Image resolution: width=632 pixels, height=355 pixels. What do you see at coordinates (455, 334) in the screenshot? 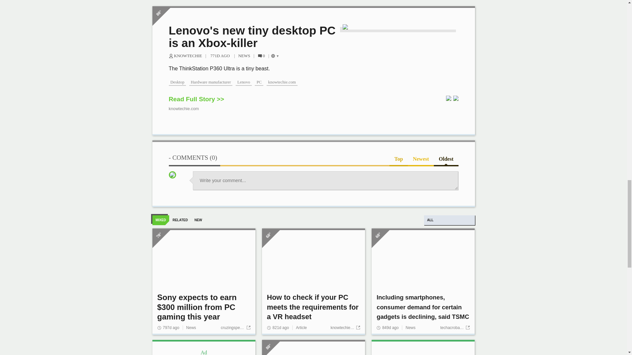
I see `Go to source: techacrobat.com` at bounding box center [455, 334].